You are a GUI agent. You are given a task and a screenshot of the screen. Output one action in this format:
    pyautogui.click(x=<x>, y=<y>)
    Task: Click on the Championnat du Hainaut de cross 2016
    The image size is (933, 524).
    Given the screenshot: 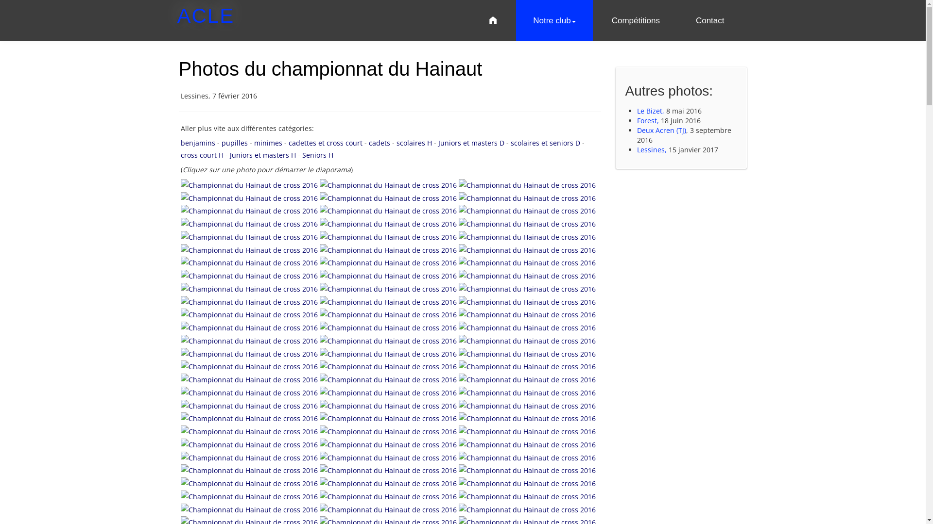 What is the action you would take?
    pyautogui.click(x=249, y=289)
    